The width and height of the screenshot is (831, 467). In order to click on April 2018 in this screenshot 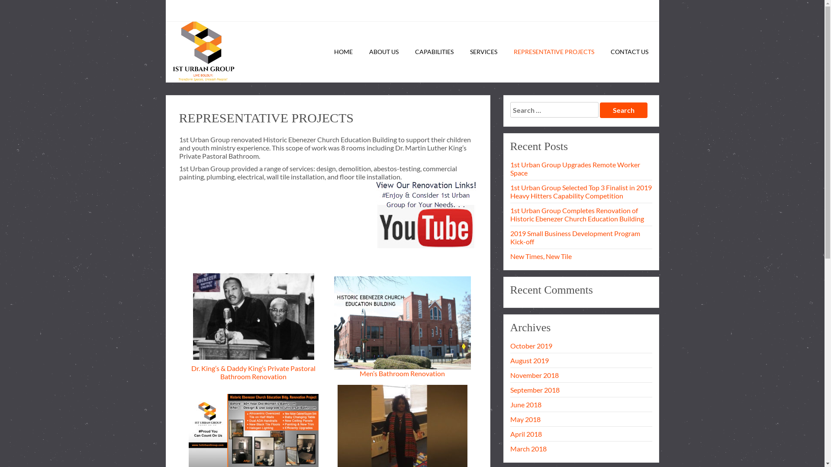, I will do `click(581, 434)`.